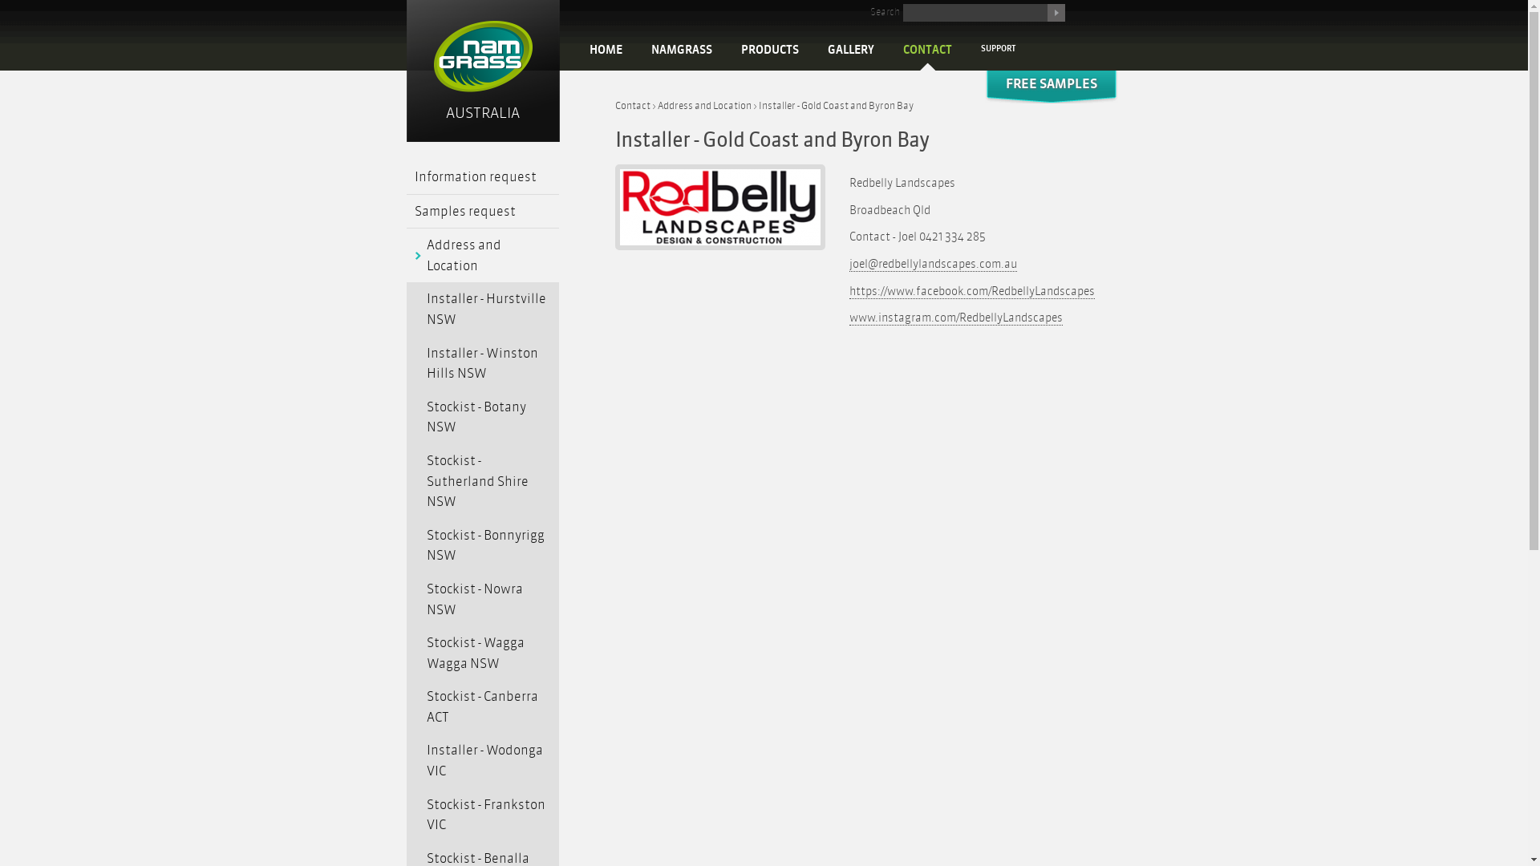 The height and width of the screenshot is (866, 1540). Describe the element at coordinates (972, 292) in the screenshot. I see `https://www.facebook.com/RedbellyLandscapes` at that location.